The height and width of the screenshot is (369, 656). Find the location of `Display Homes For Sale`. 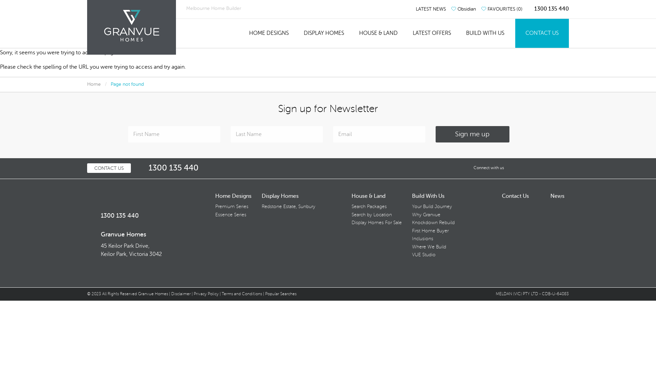

Display Homes For Sale is located at coordinates (377, 223).